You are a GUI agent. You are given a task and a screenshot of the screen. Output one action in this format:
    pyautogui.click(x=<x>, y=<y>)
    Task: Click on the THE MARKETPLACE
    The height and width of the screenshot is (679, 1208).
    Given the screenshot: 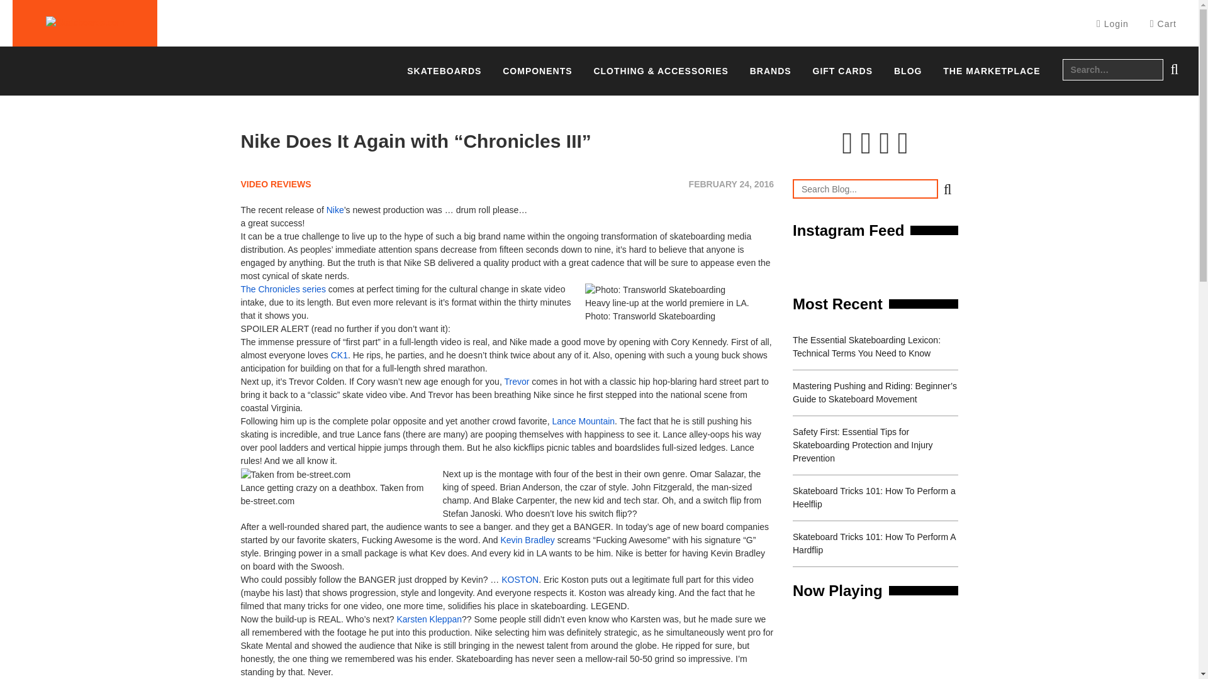 What is the action you would take?
    pyautogui.click(x=992, y=71)
    